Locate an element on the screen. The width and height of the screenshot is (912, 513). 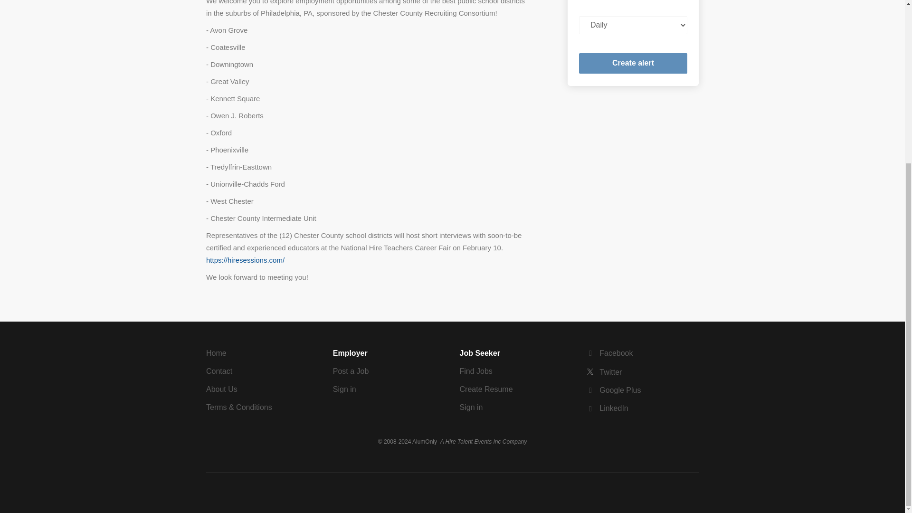
Facebook is located at coordinates (609, 353).